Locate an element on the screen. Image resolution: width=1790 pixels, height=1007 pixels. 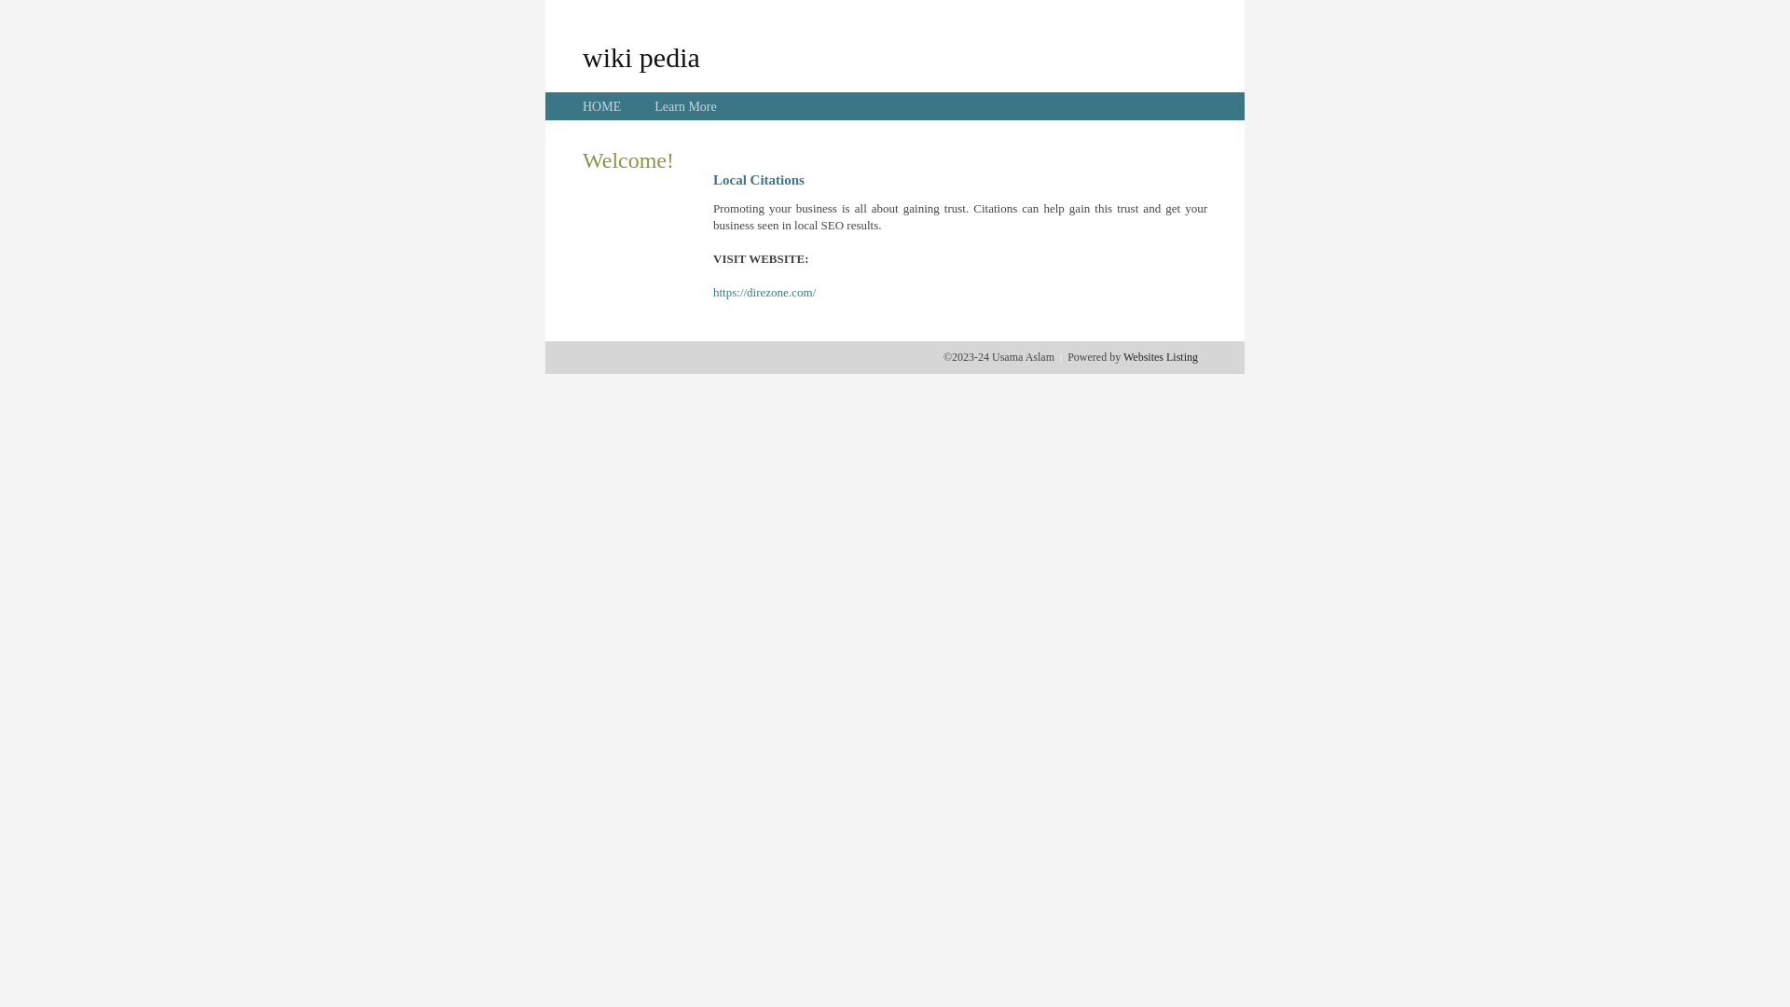
Learn More is located at coordinates (685, 106).